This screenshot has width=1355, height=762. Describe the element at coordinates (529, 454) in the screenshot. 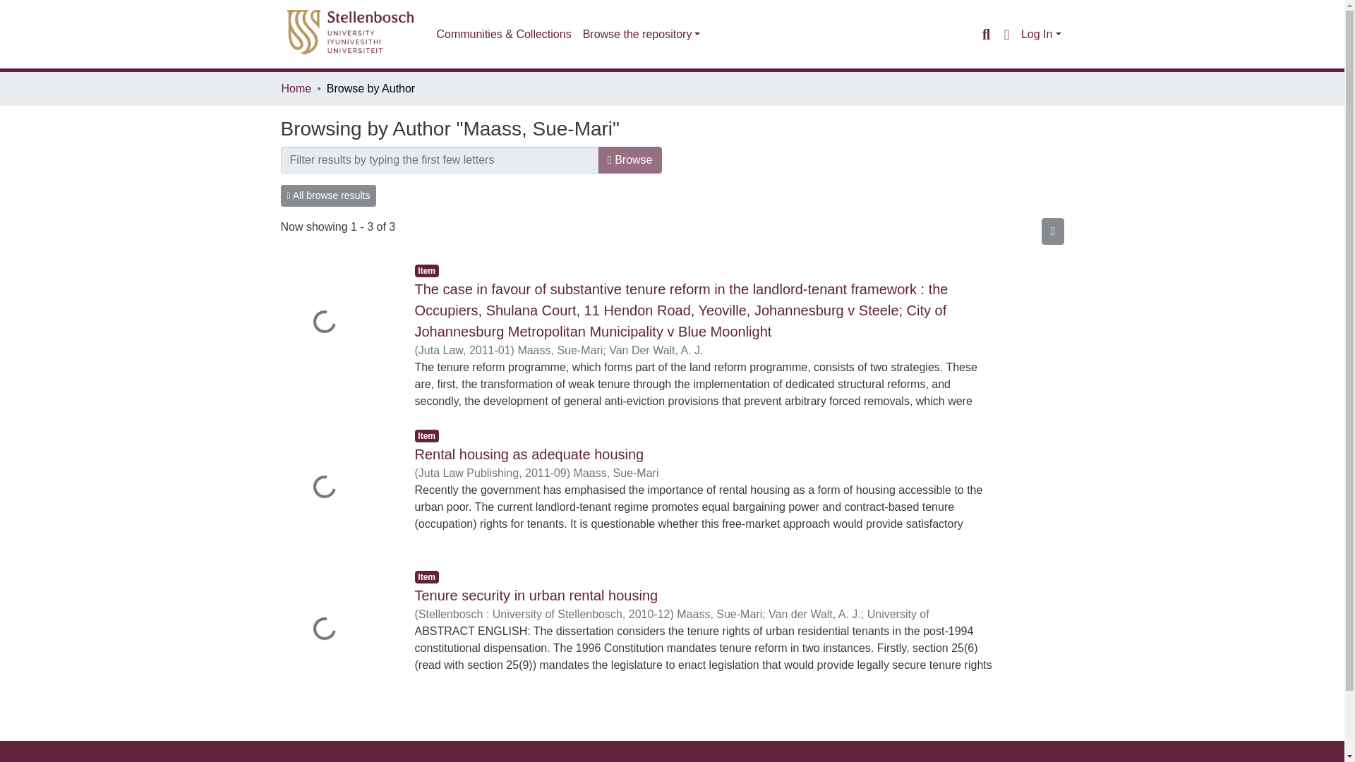

I see `Rental housing as adequate housing` at that location.